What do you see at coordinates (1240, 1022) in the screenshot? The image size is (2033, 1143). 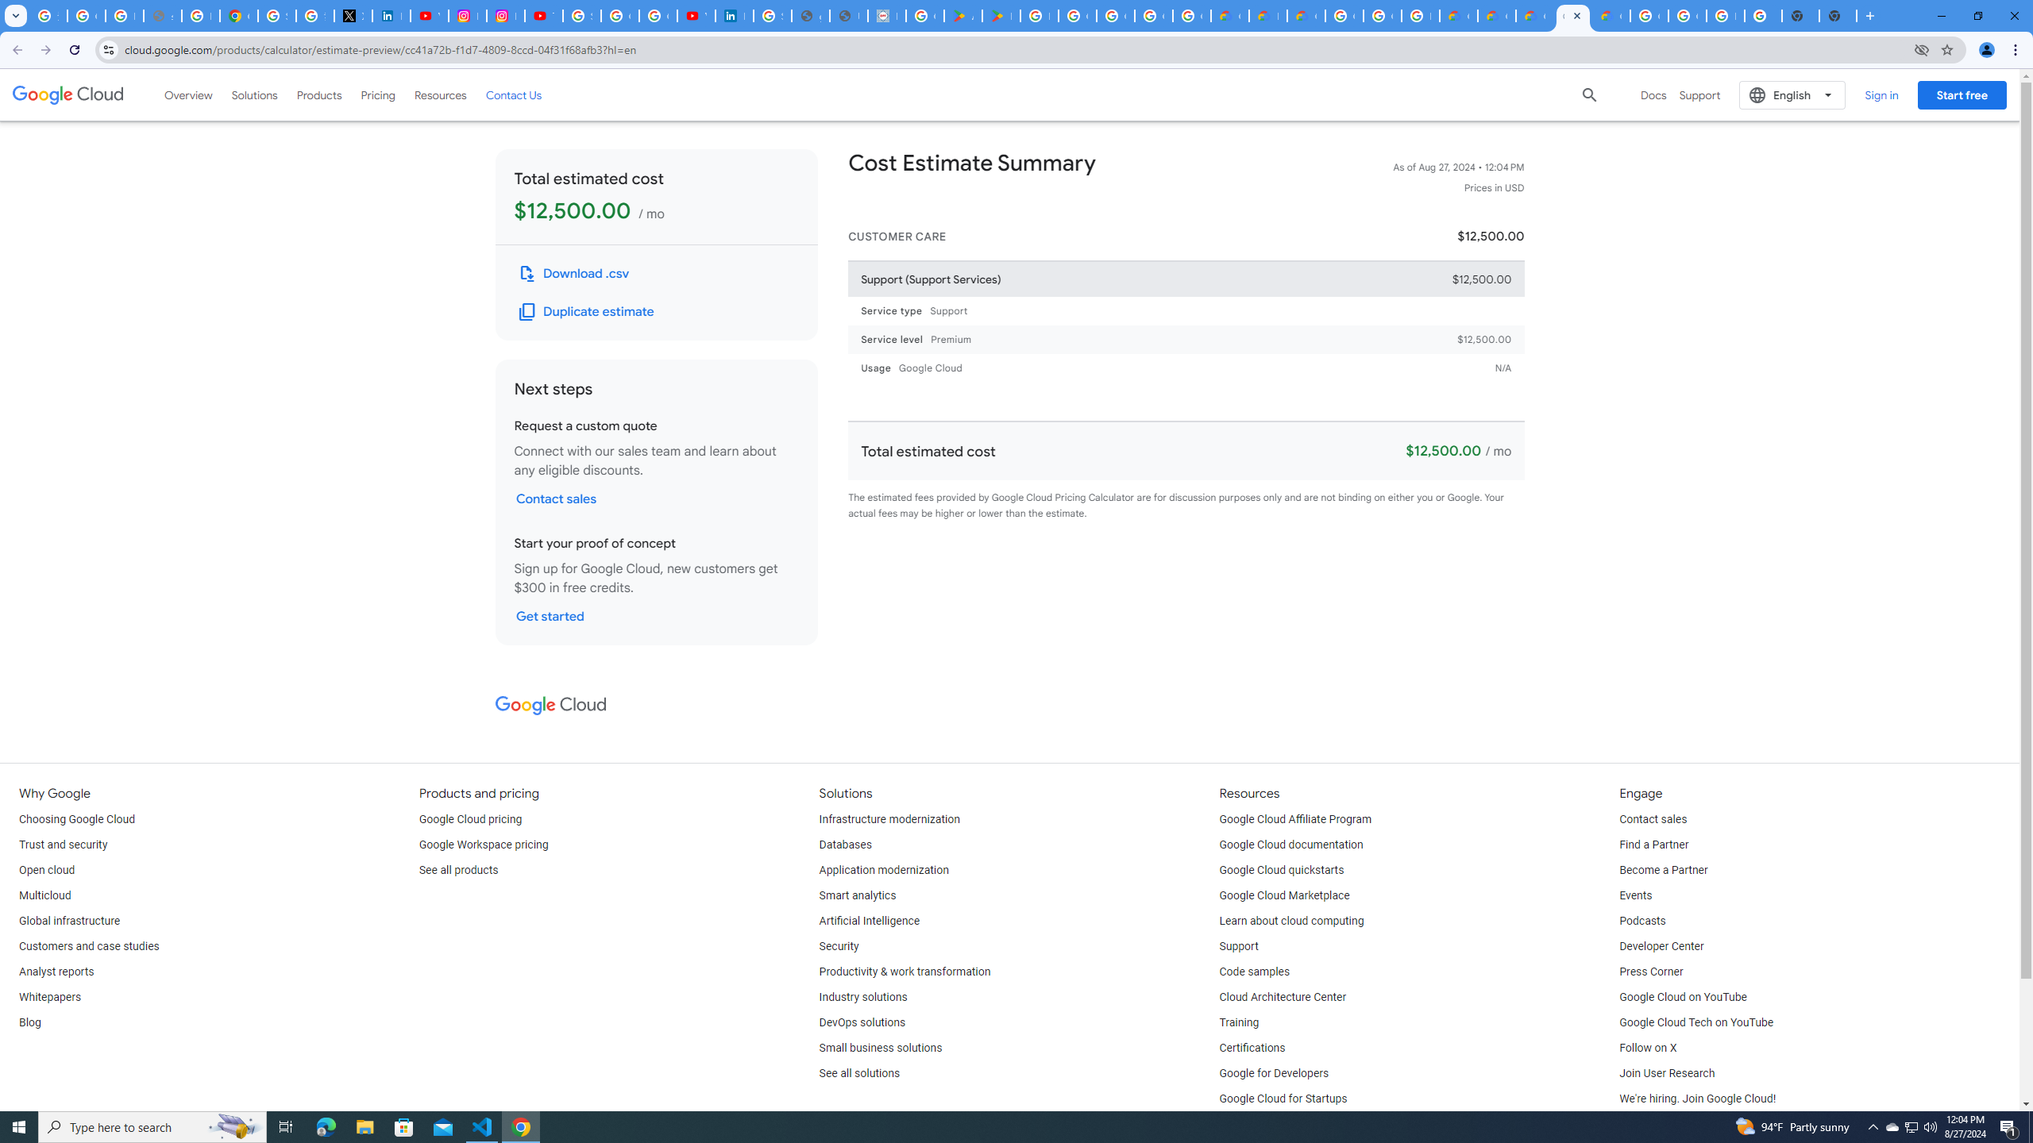 I see `Training` at bounding box center [1240, 1022].